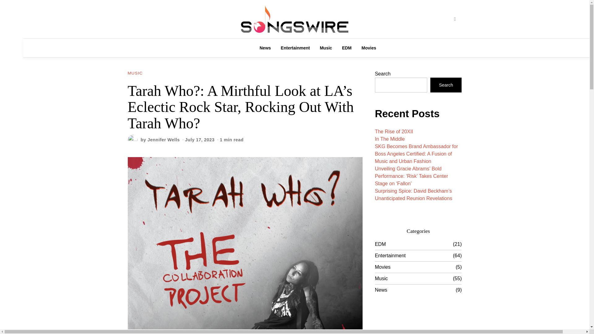 This screenshot has width=594, height=334. I want to click on Movies, so click(369, 48).